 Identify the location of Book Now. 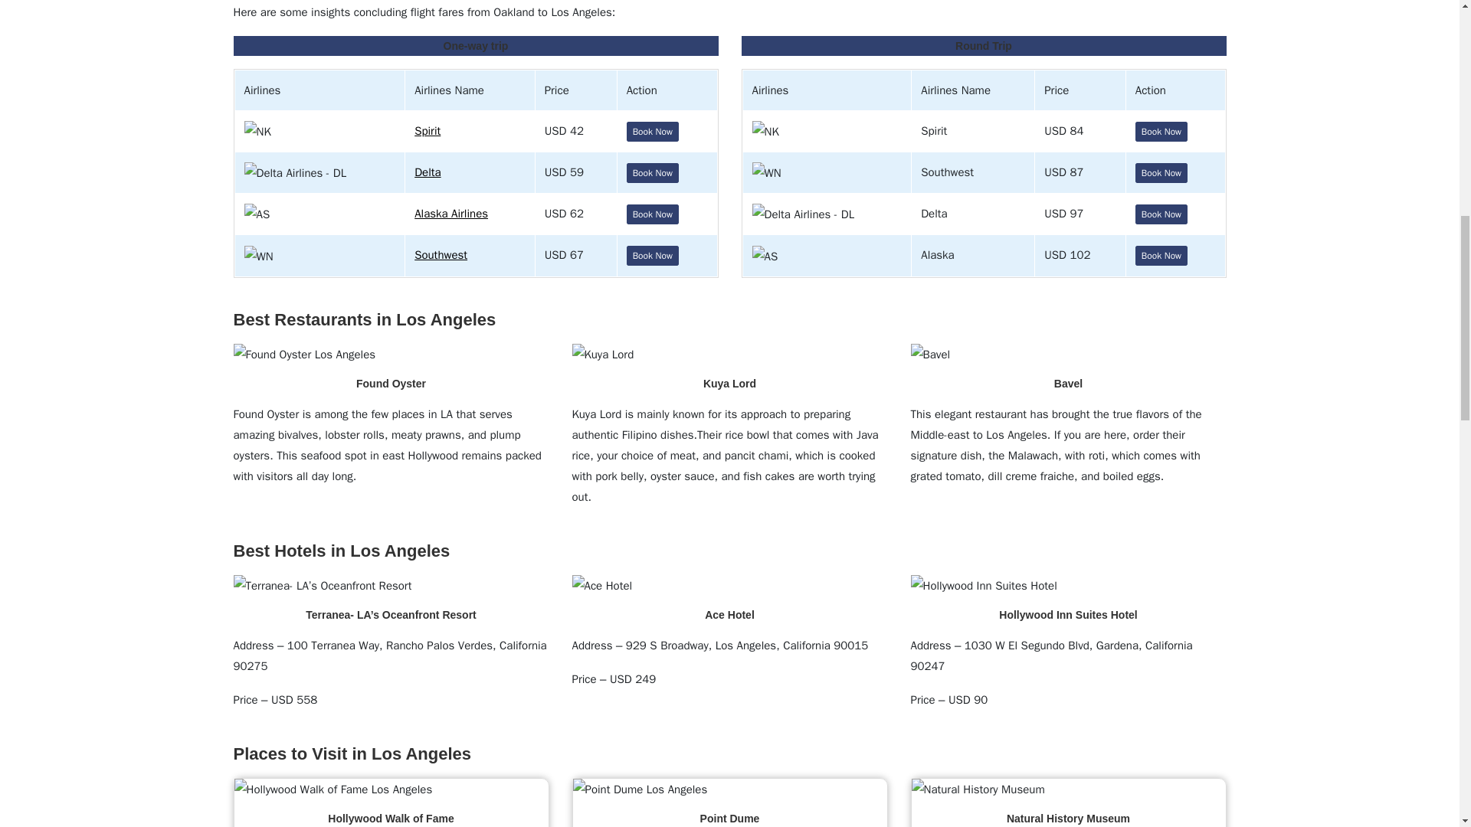
(652, 214).